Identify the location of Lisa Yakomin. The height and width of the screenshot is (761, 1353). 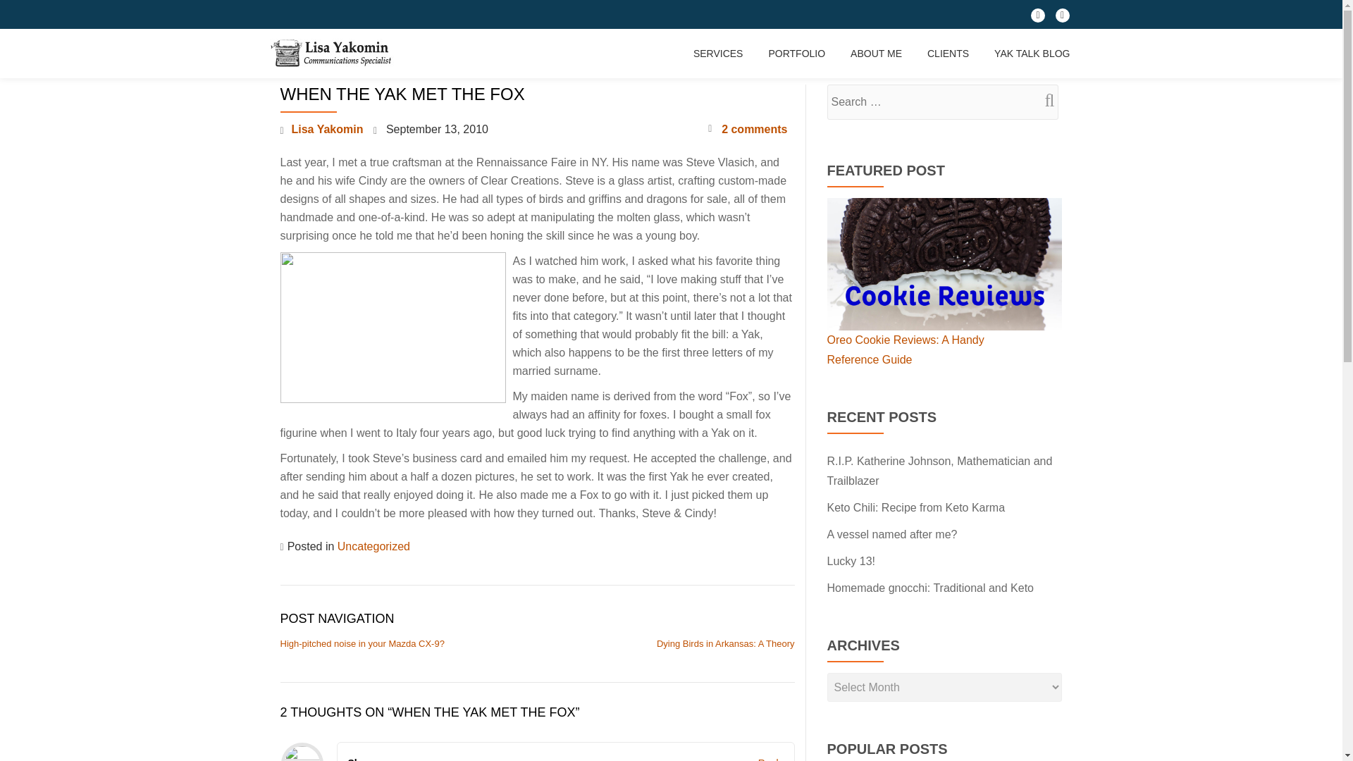
(334, 54).